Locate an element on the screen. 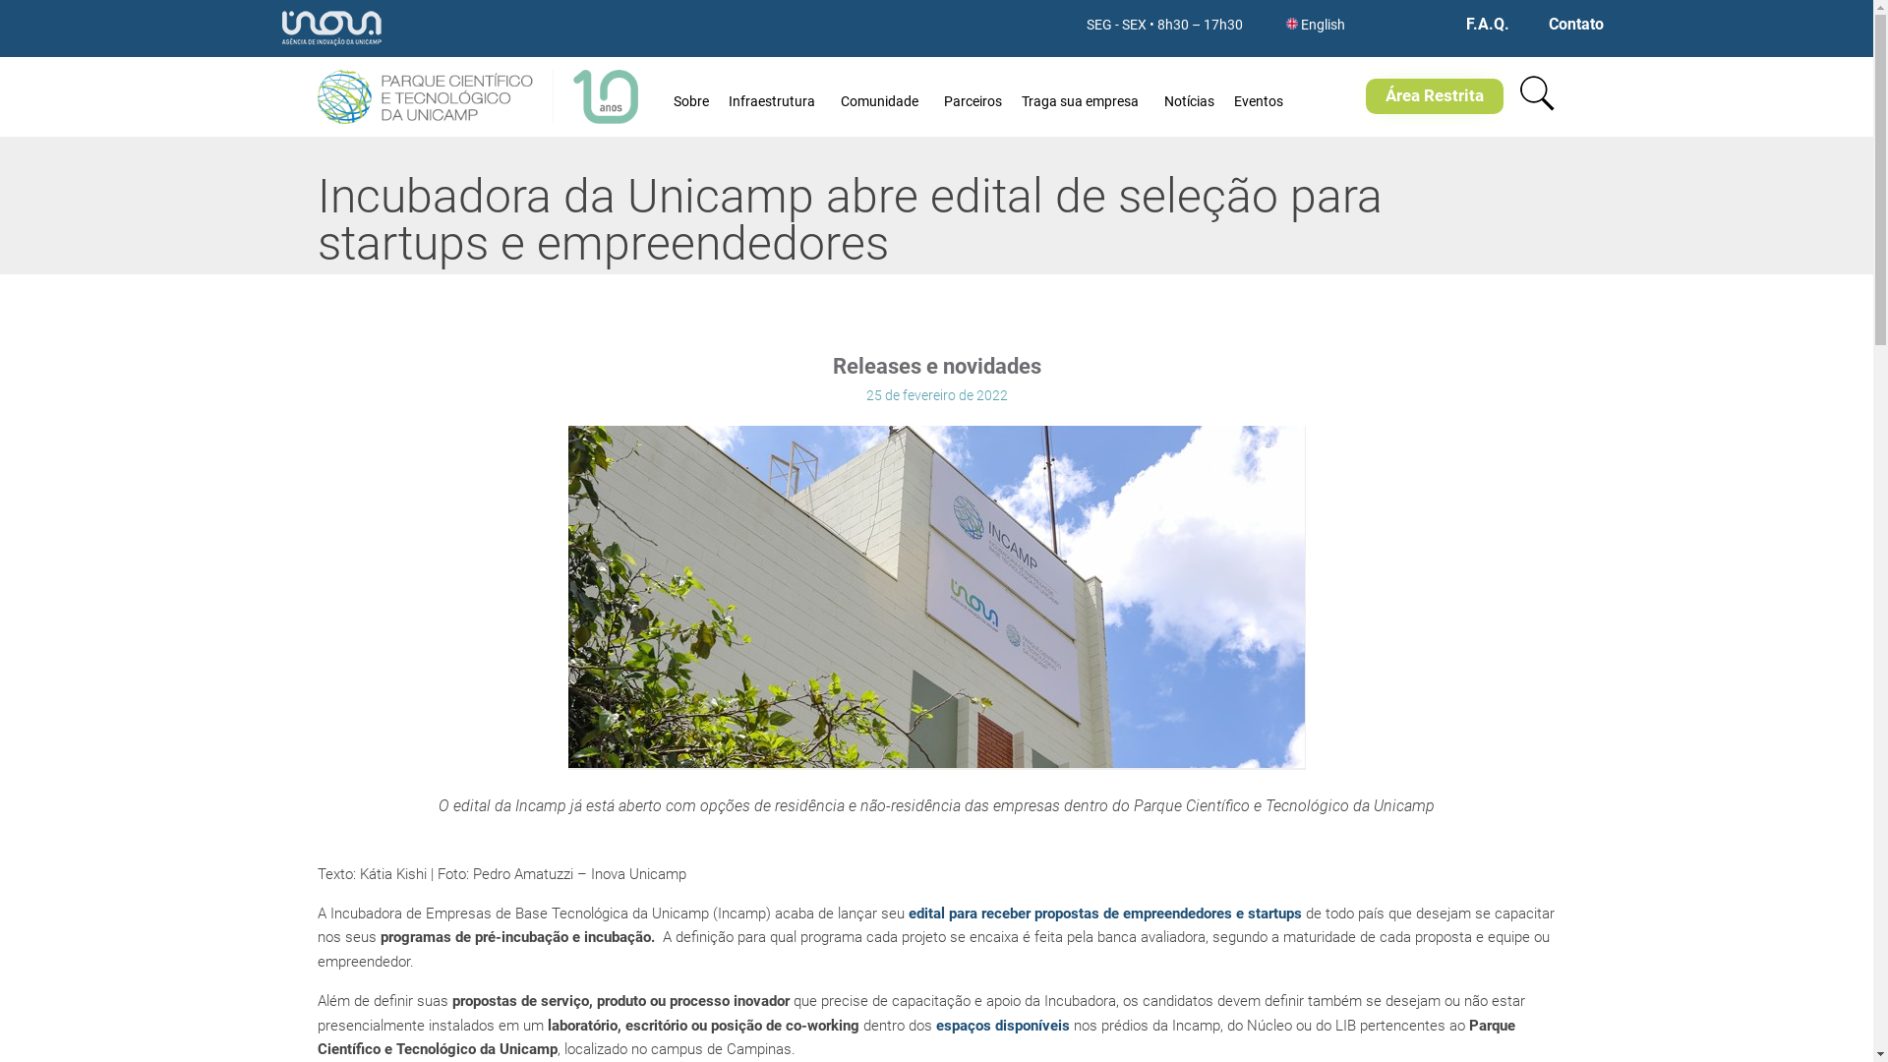 This screenshot has height=1062, width=1888. Infraestrutura is located at coordinates (775, 96).